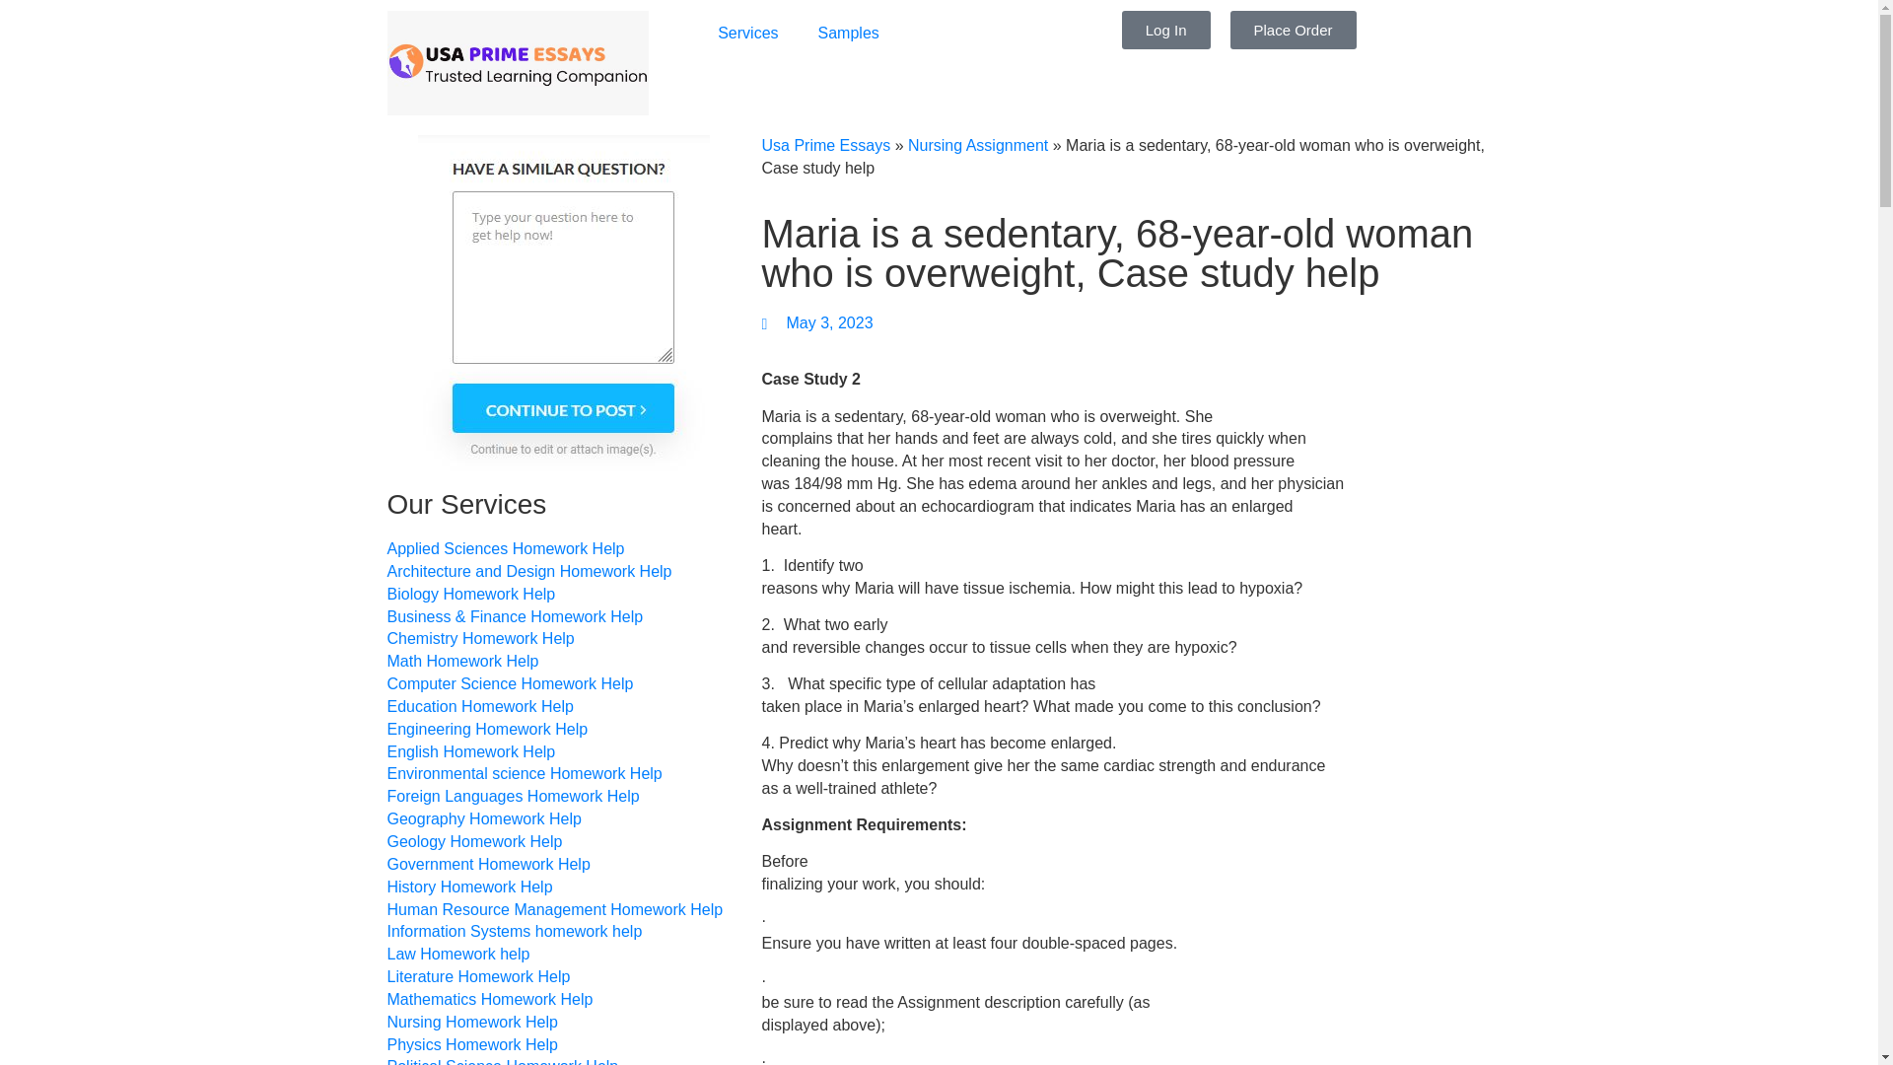 Image resolution: width=1893 pixels, height=1065 pixels. Describe the element at coordinates (479, 639) in the screenshot. I see `Chemistry Homework Help` at that location.